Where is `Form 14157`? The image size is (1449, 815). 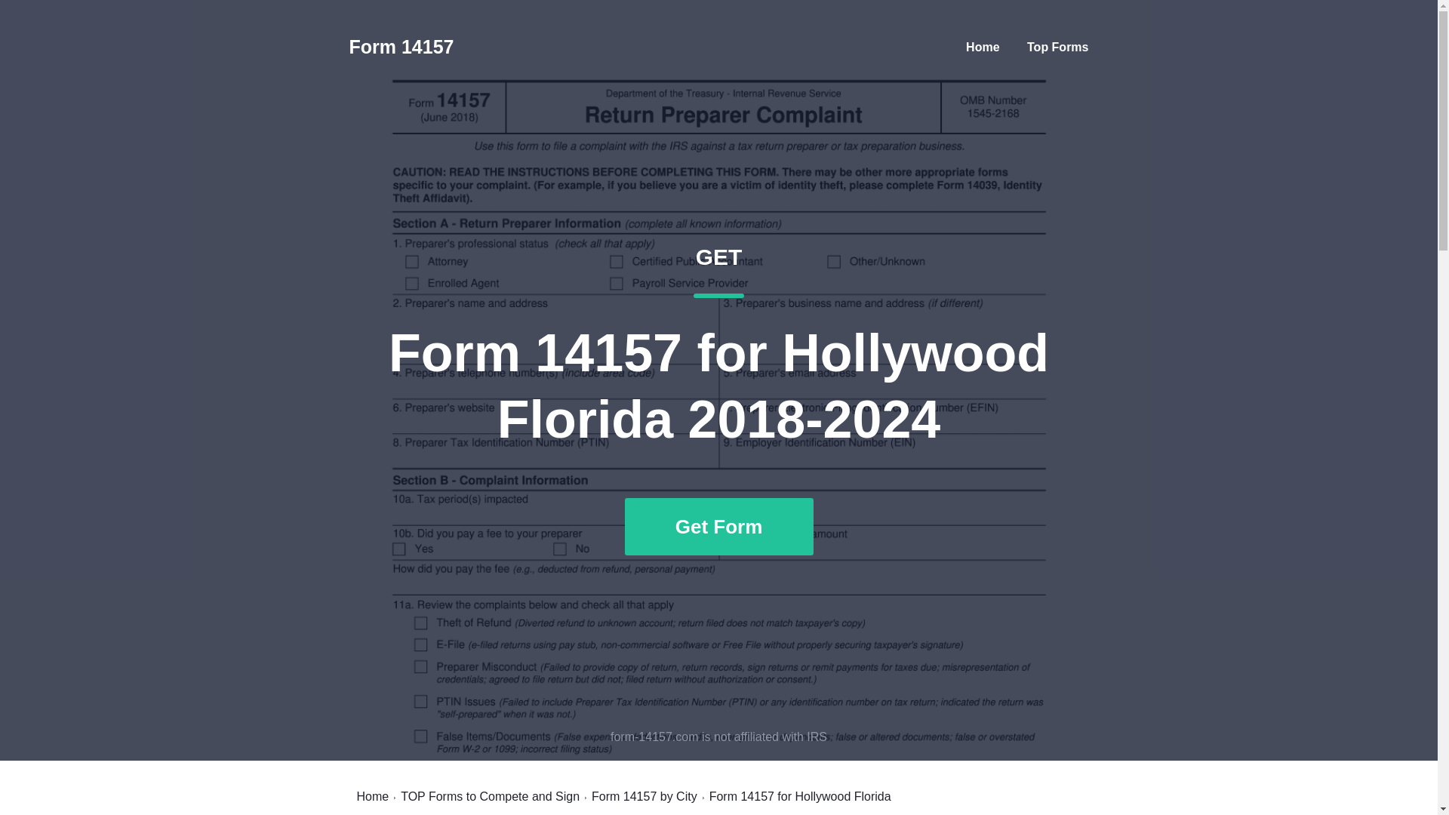
Form 14157 is located at coordinates (1057, 47).